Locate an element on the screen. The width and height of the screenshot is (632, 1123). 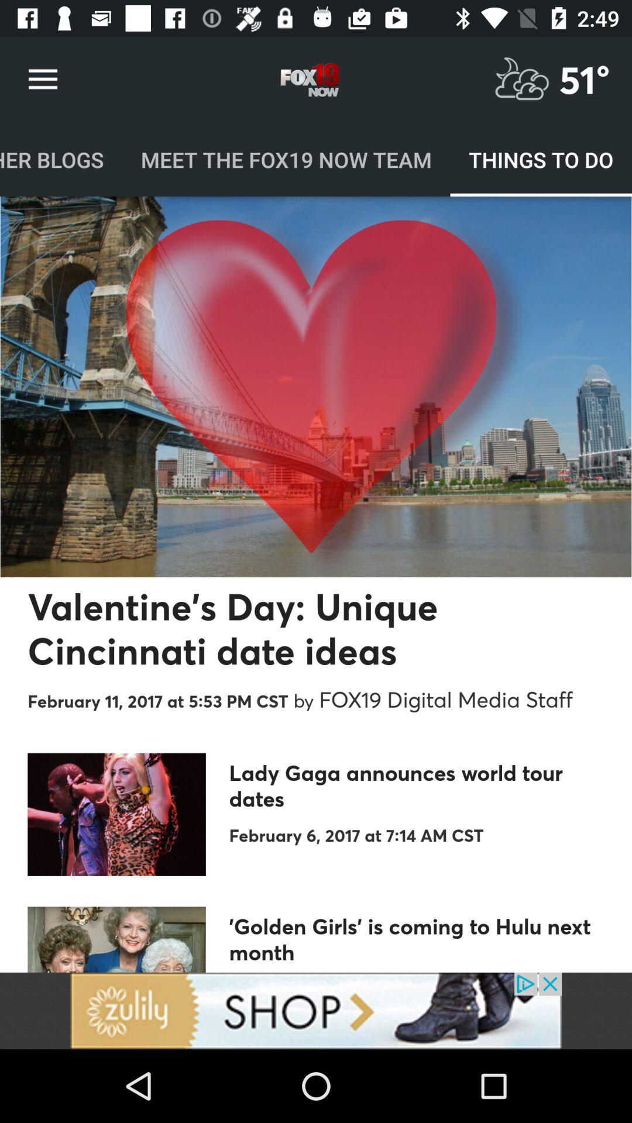
weather button is located at coordinates (522, 80).